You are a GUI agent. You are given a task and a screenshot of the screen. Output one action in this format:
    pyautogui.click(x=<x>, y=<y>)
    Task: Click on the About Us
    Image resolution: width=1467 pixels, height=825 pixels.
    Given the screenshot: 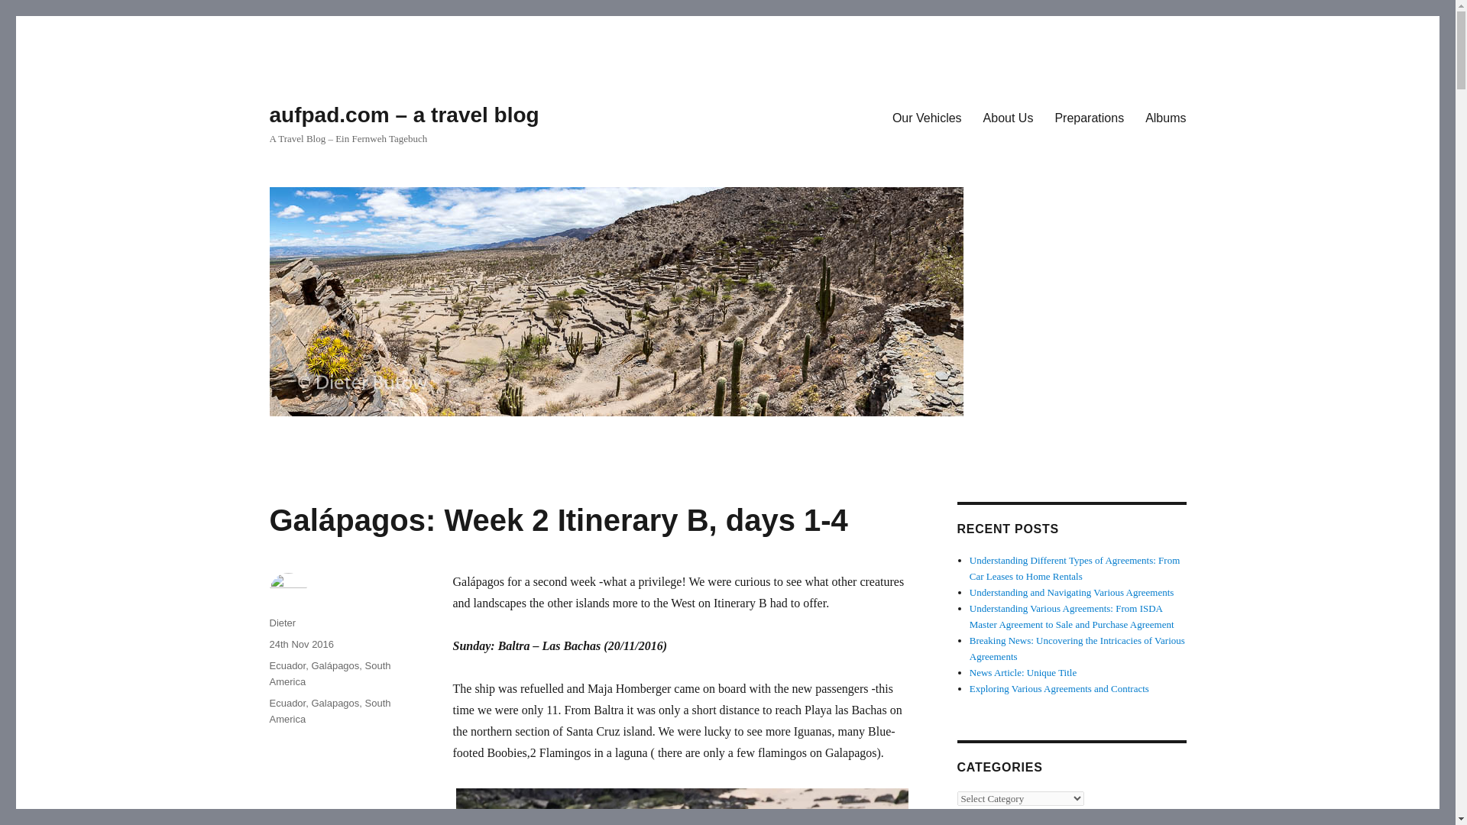 What is the action you would take?
    pyautogui.click(x=1009, y=117)
    